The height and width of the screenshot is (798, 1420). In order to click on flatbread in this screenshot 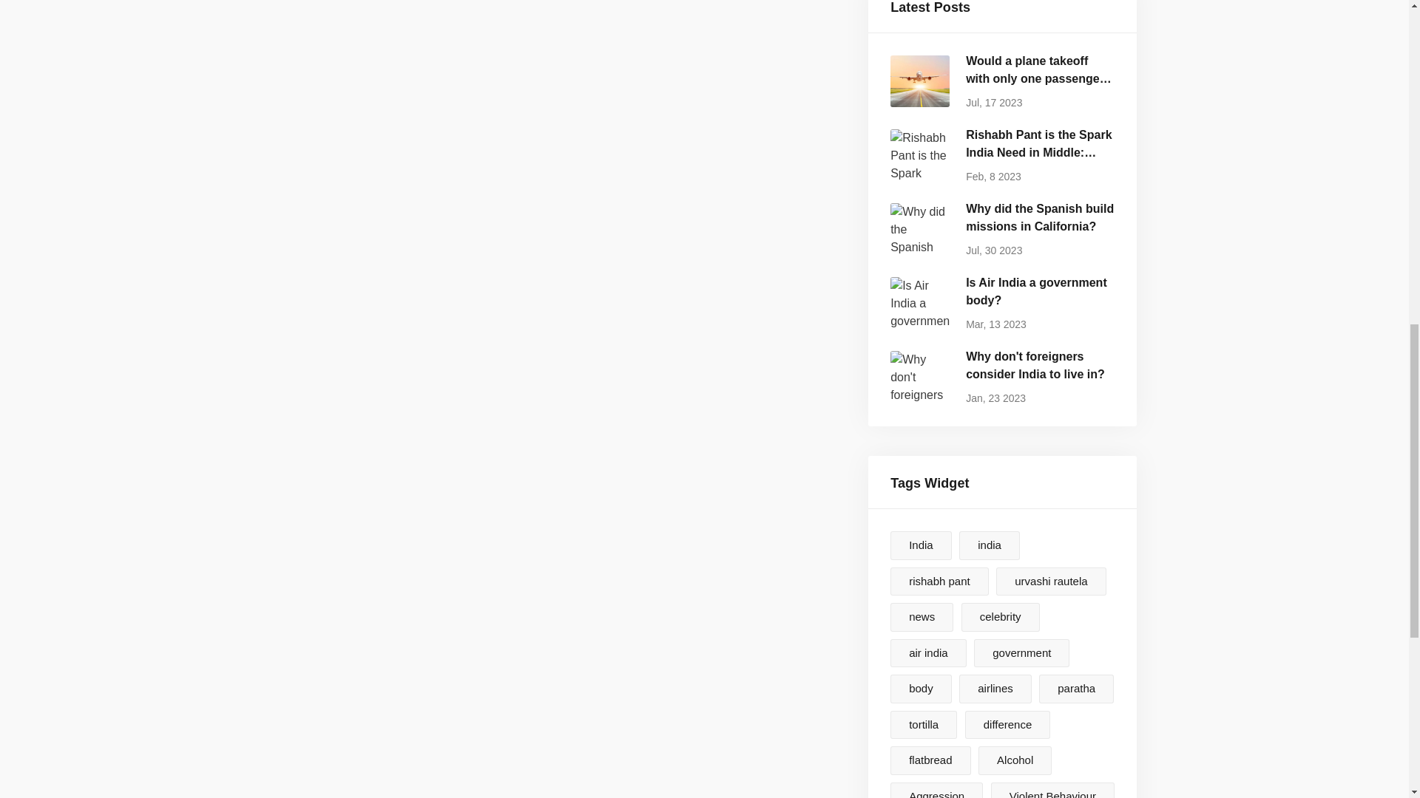, I will do `click(1000, 618)`.